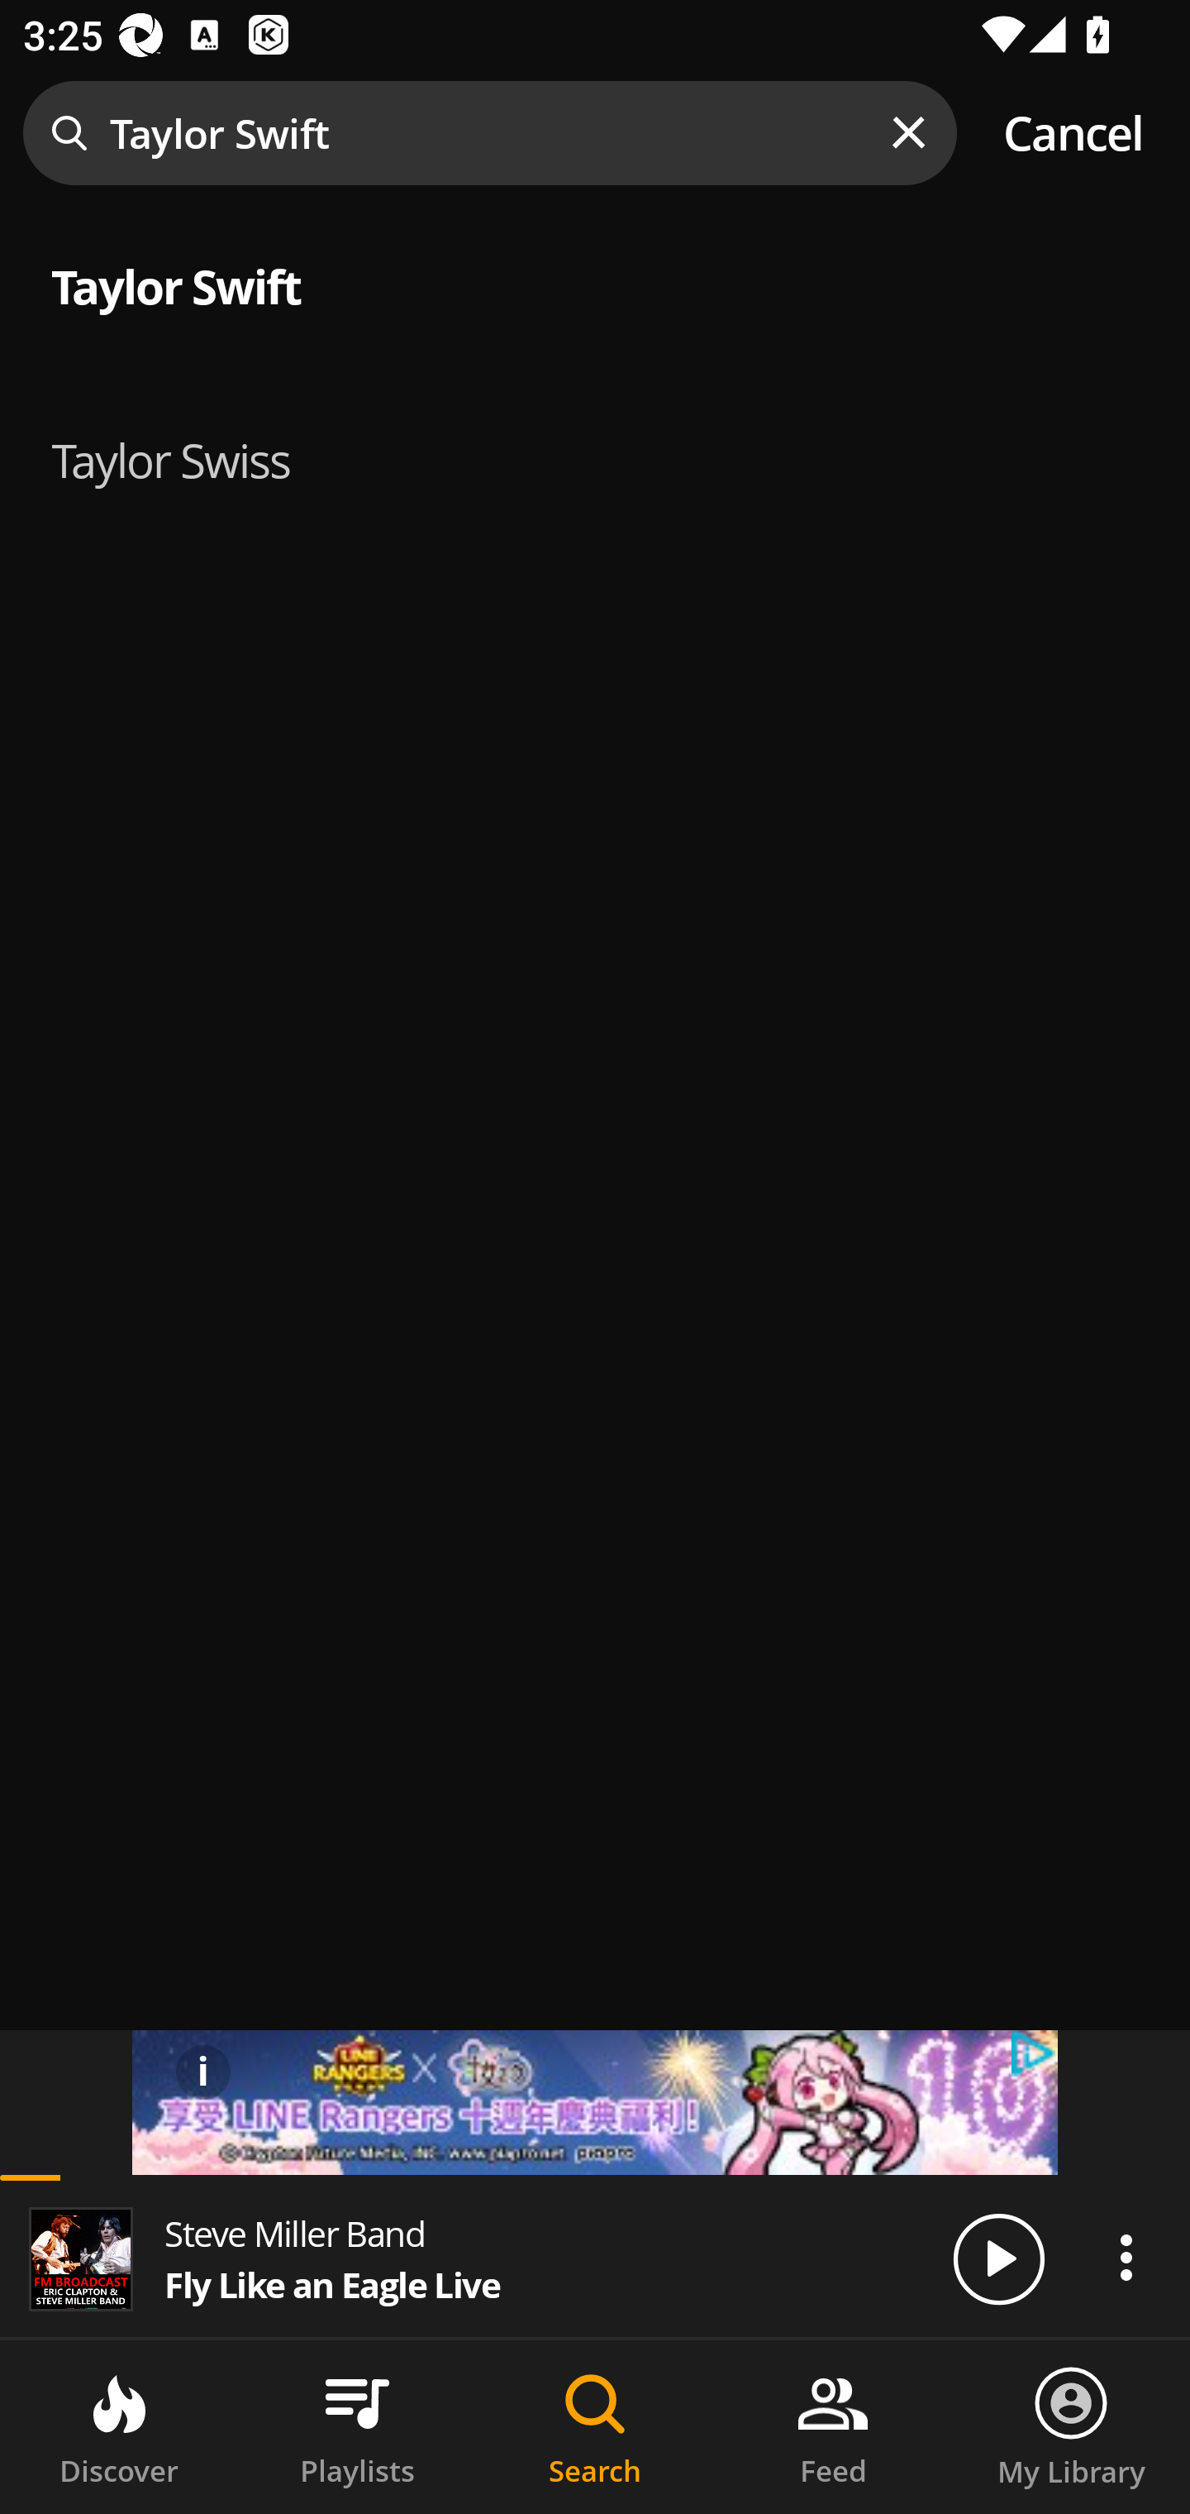 Image resolution: width=1190 pixels, height=2514 pixels. I want to click on Search, so click(595, 2427).